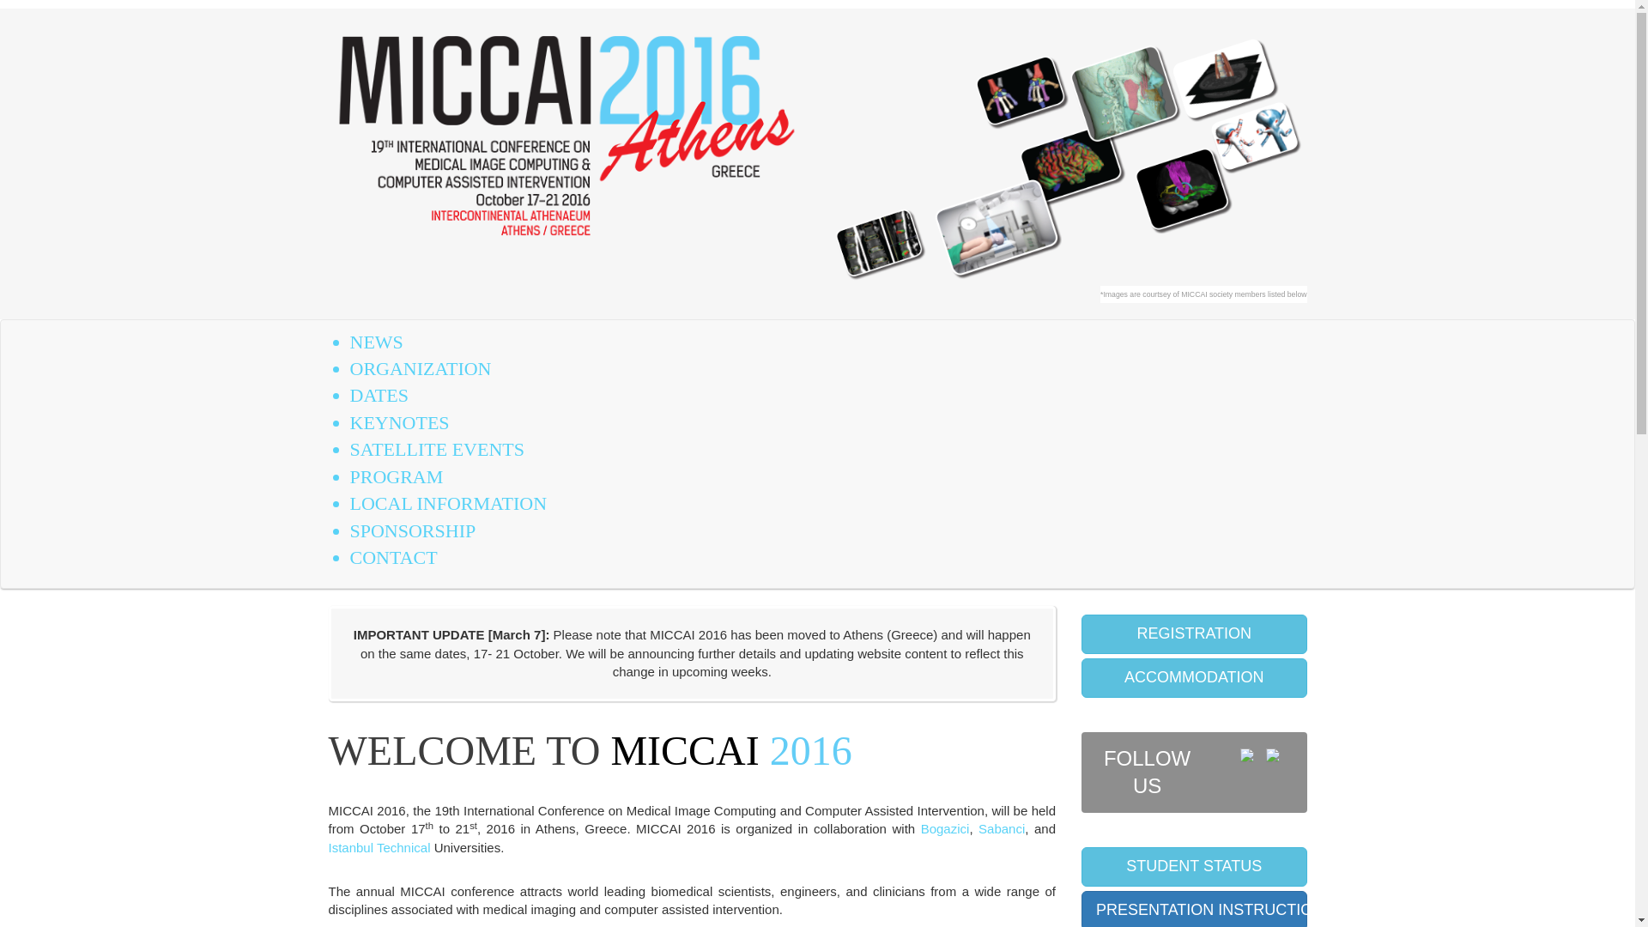  I want to click on SPONSORSHIP, so click(412, 530).